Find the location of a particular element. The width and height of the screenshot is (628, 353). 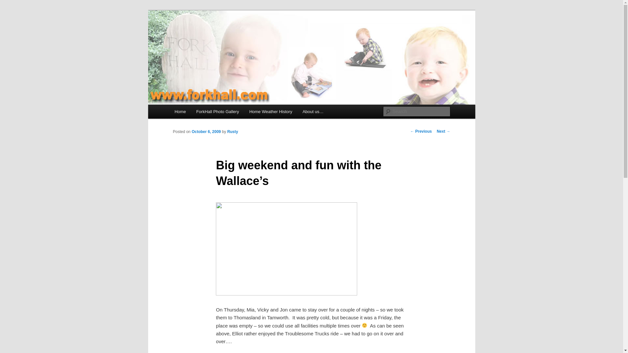

Rusty is located at coordinates (233, 132).